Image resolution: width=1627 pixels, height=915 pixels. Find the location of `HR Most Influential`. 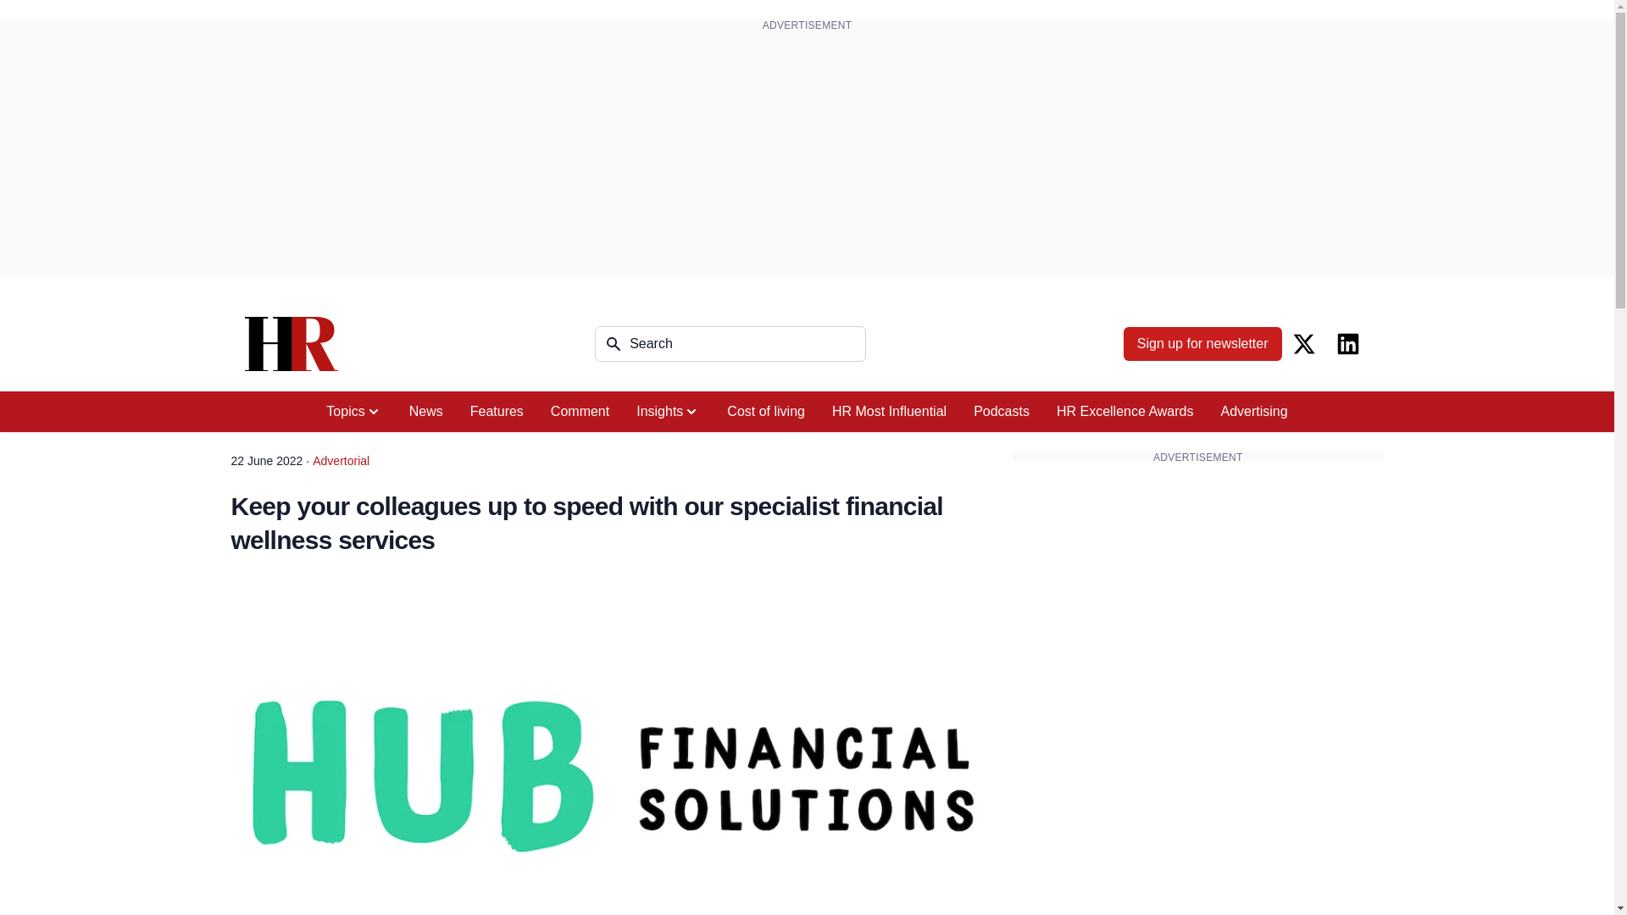

HR Most Influential is located at coordinates (888, 412).